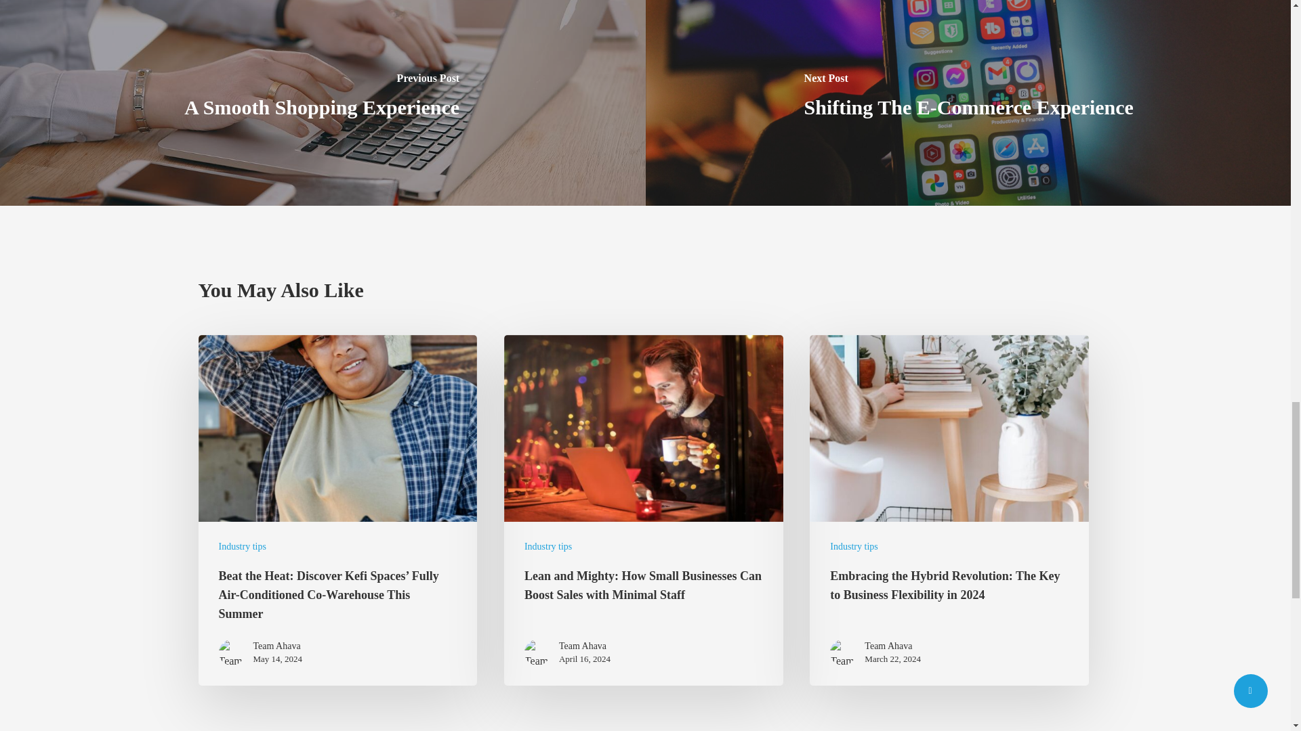 The width and height of the screenshot is (1301, 731). Describe the element at coordinates (584, 646) in the screenshot. I see `Team Ahava` at that location.